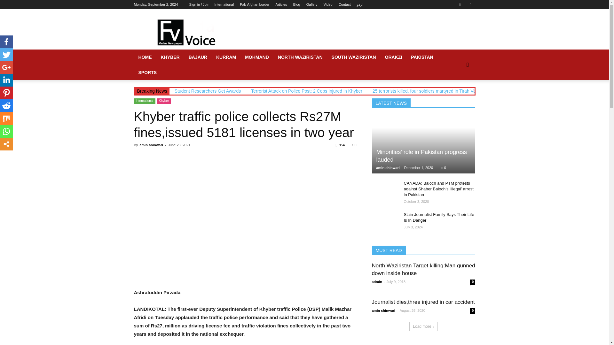 This screenshot has height=345, width=614. Describe the element at coordinates (6, 67) in the screenshot. I see `Google plus` at that location.